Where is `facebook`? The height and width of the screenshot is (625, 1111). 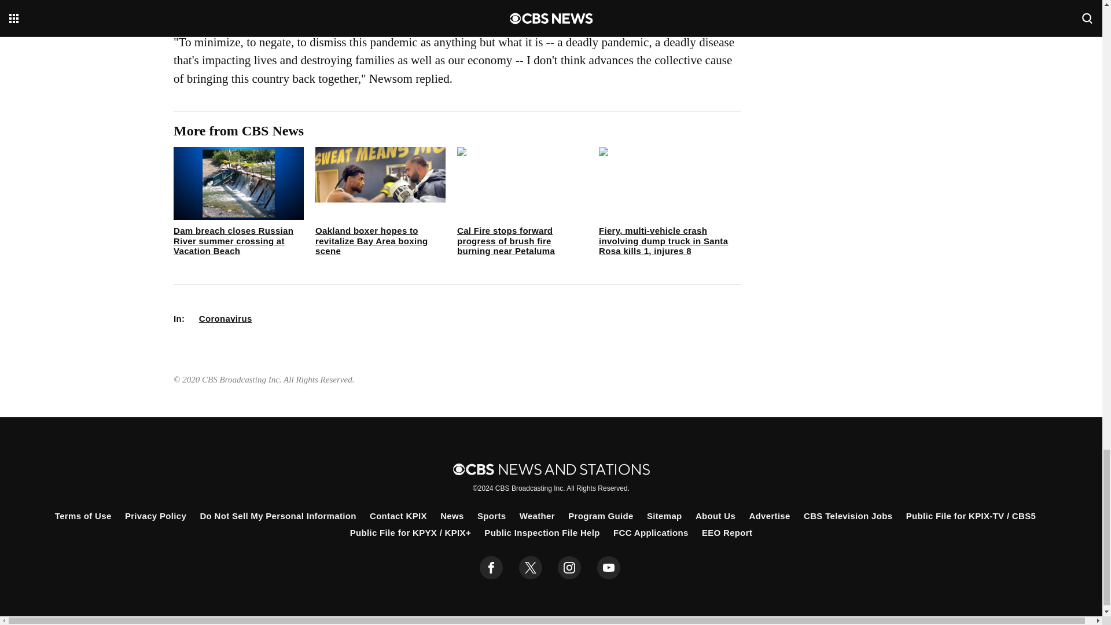
facebook is located at coordinates (491, 568).